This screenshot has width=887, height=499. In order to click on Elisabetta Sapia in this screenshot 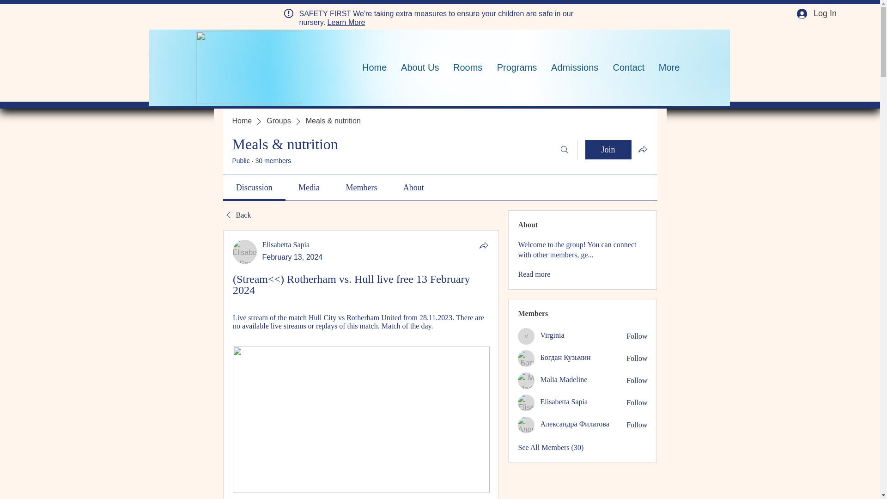, I will do `click(245, 252)`.